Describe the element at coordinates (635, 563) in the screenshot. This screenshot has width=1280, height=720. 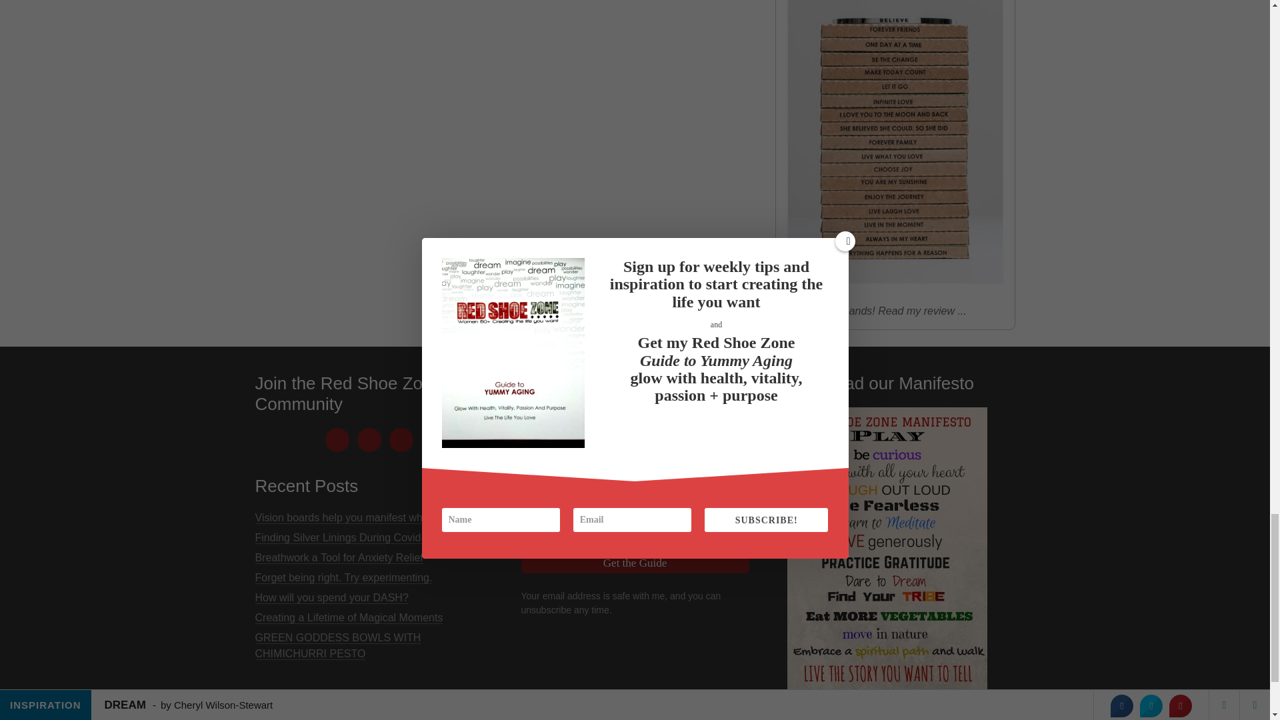
I see `Get the Guide` at that location.